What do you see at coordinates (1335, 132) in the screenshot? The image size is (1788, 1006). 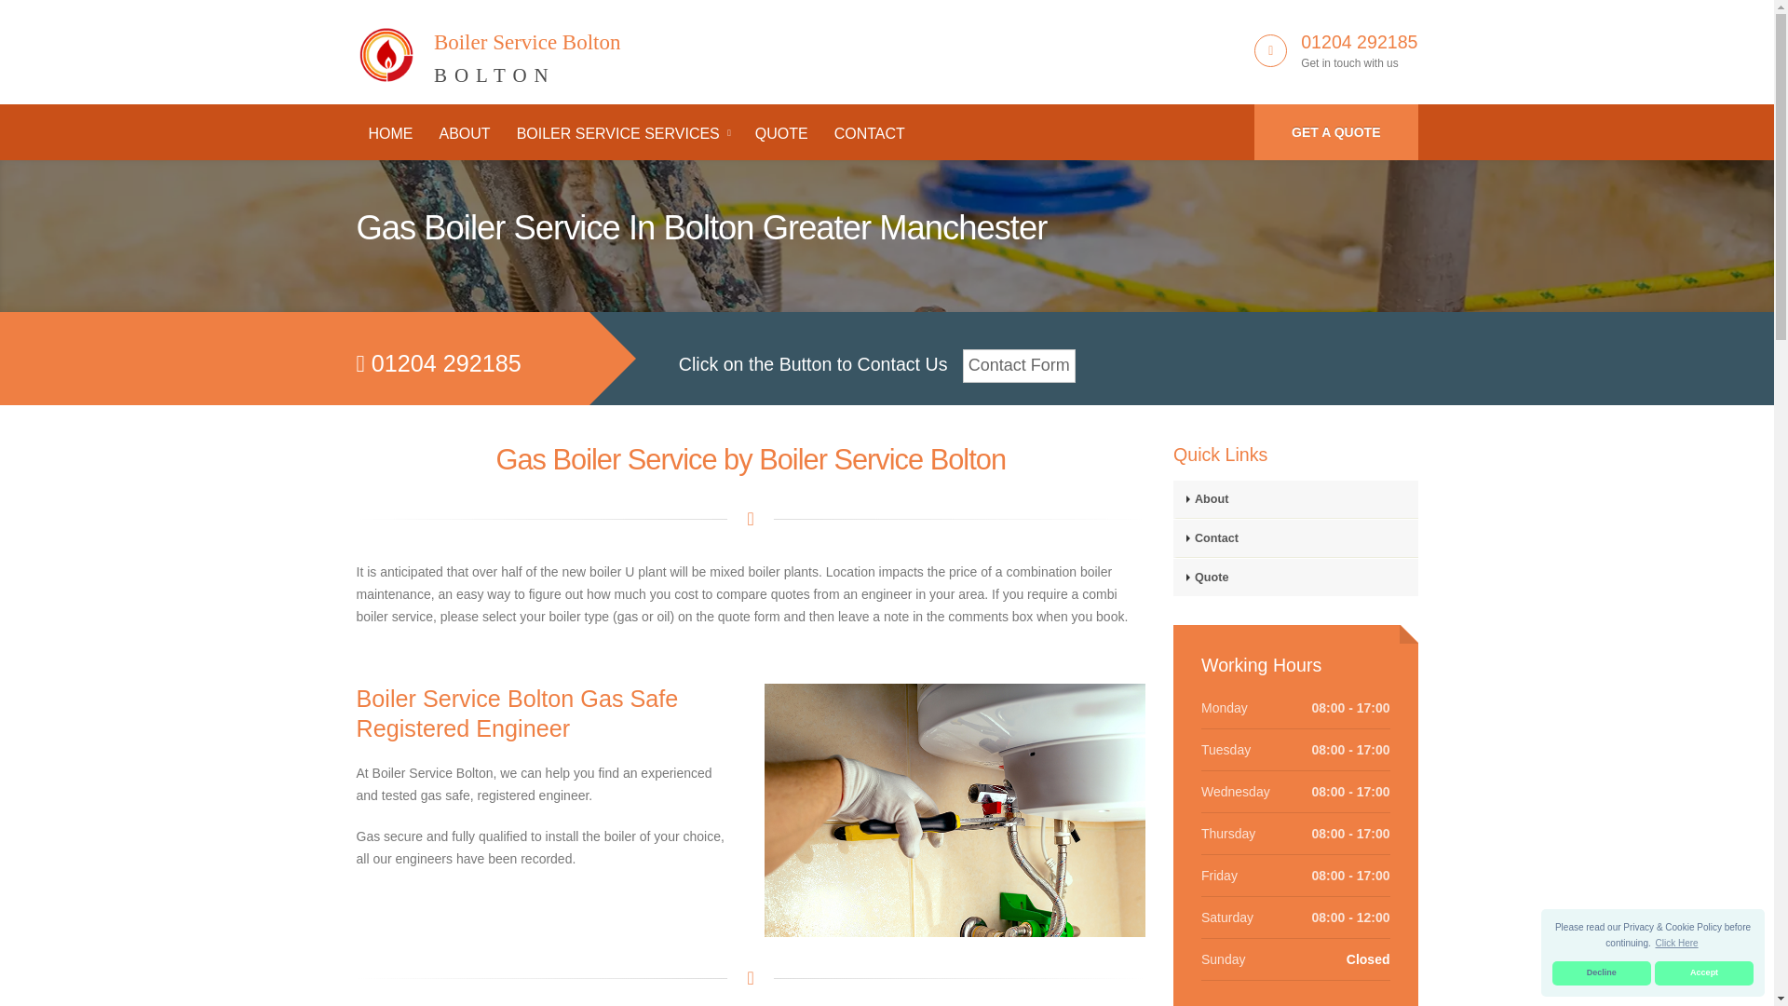 I see `BOILER SERVICE SERVICES` at bounding box center [1335, 132].